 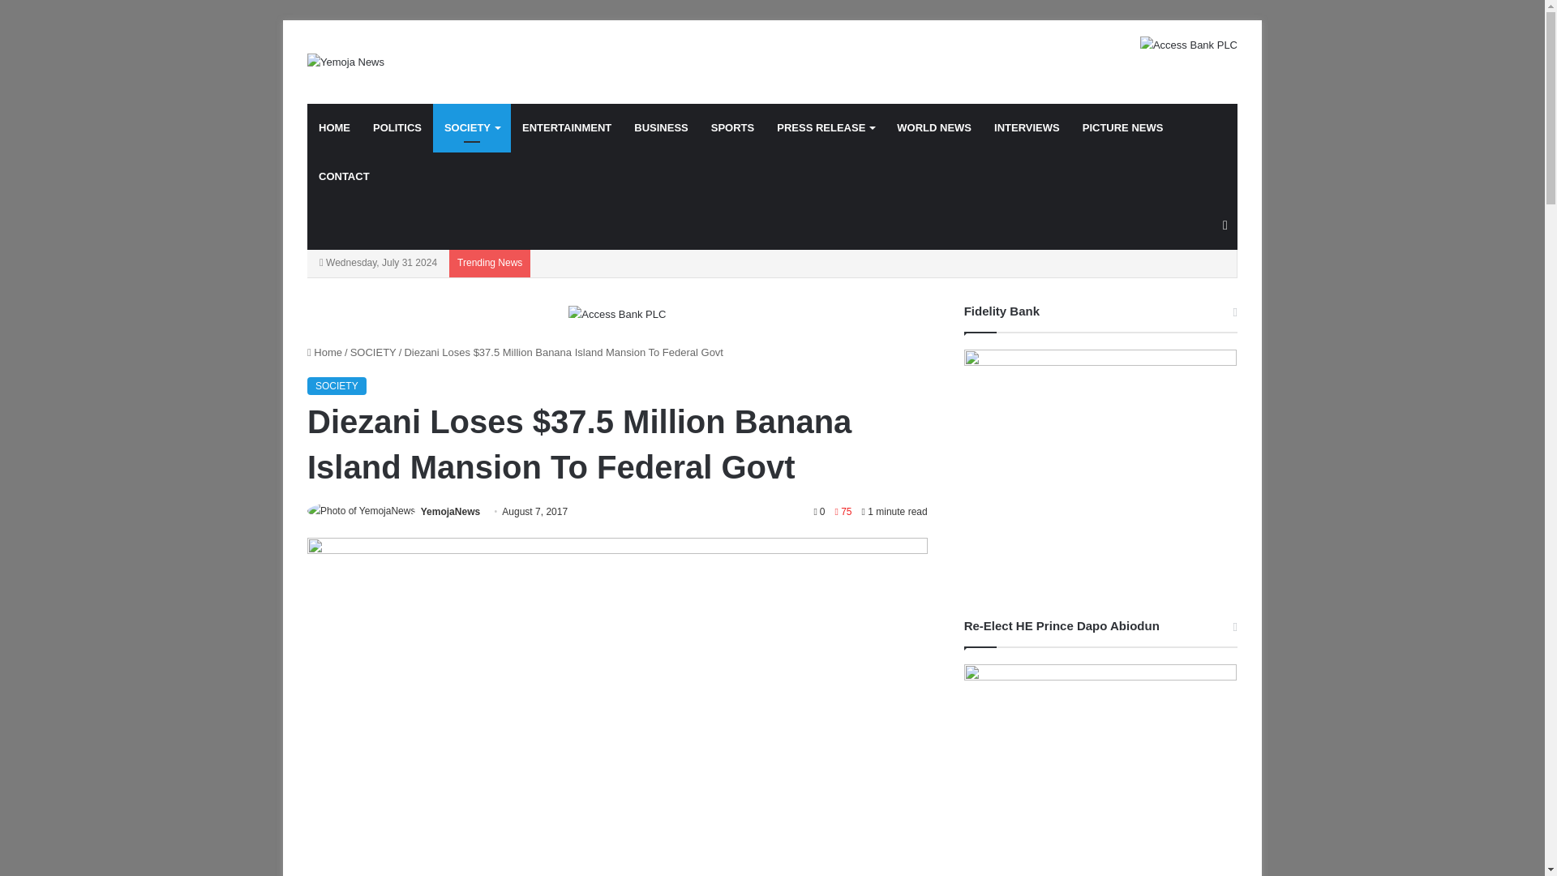 I want to click on CONTACT, so click(x=344, y=177).